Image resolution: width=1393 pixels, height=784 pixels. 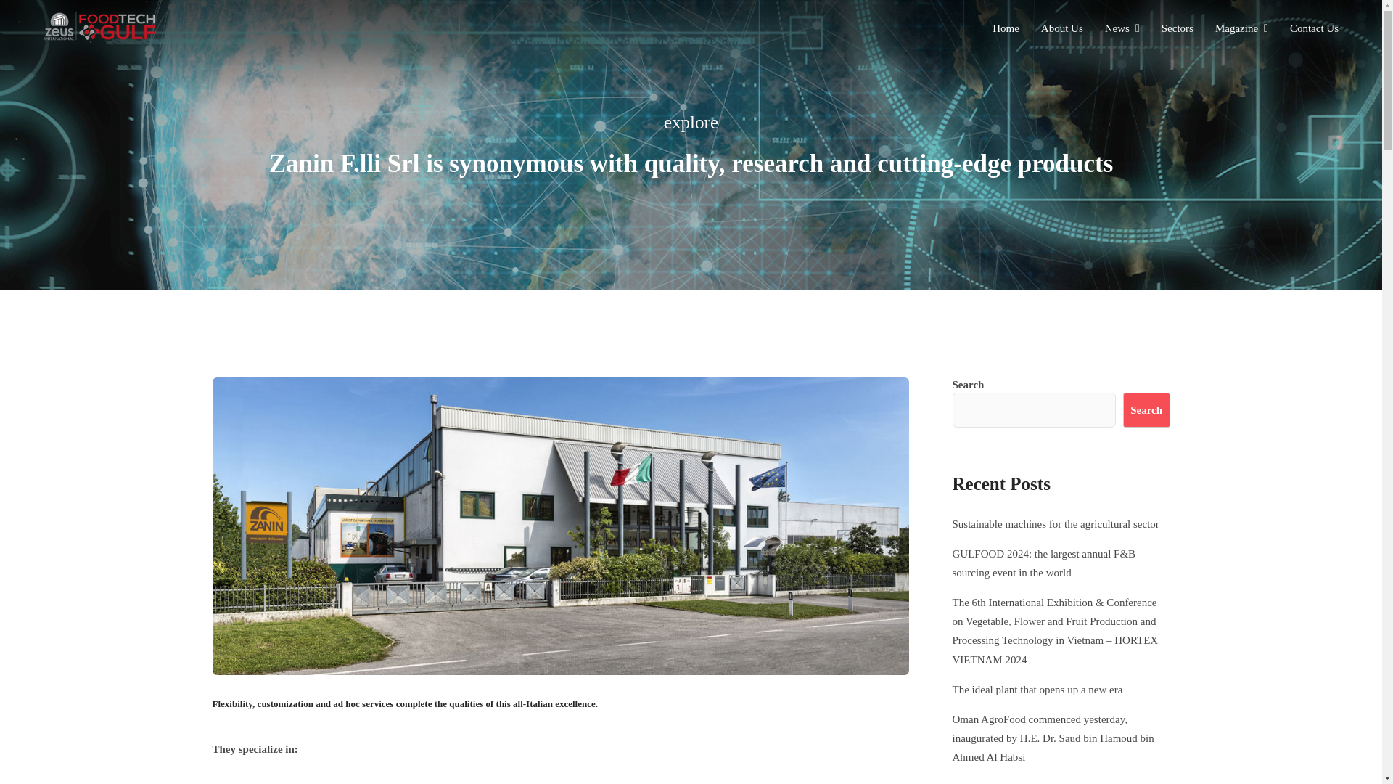 I want to click on Home, so click(x=1006, y=29).